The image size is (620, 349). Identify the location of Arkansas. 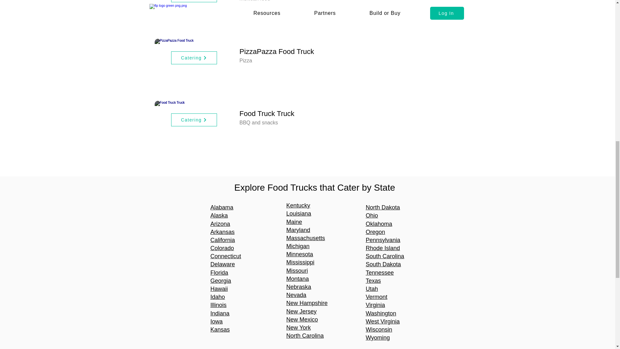
(223, 232).